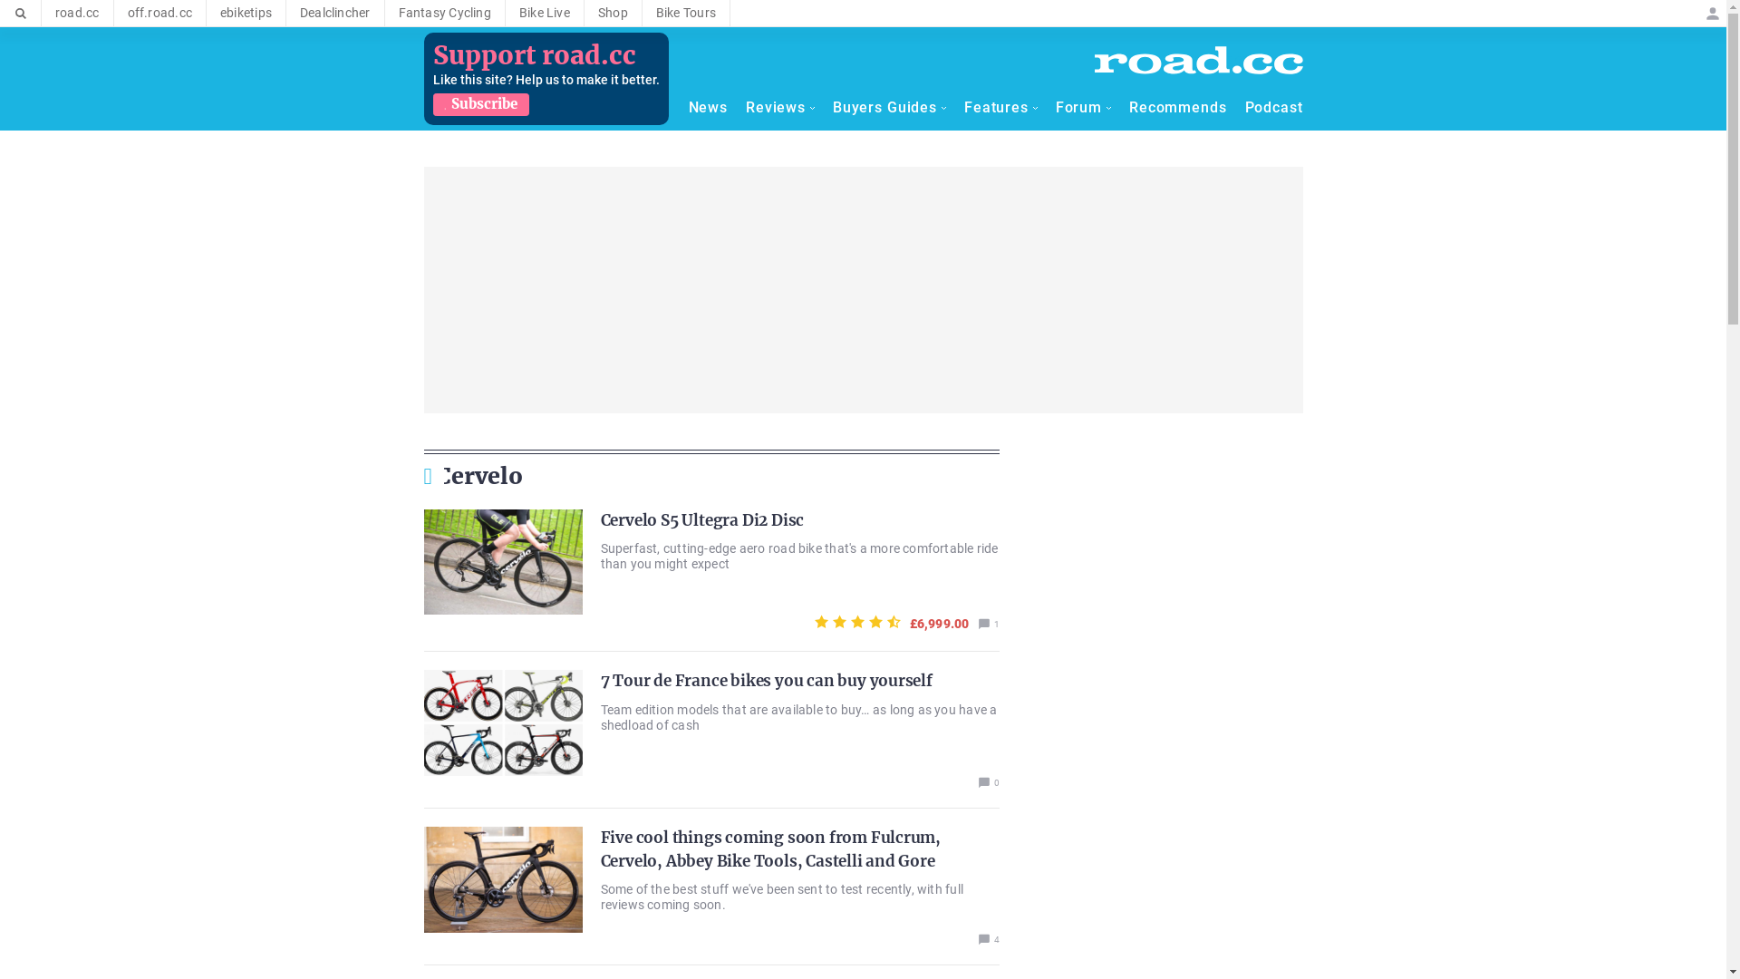  I want to click on Cervelo S5 UItegra Di2.jpg, so click(504, 879).